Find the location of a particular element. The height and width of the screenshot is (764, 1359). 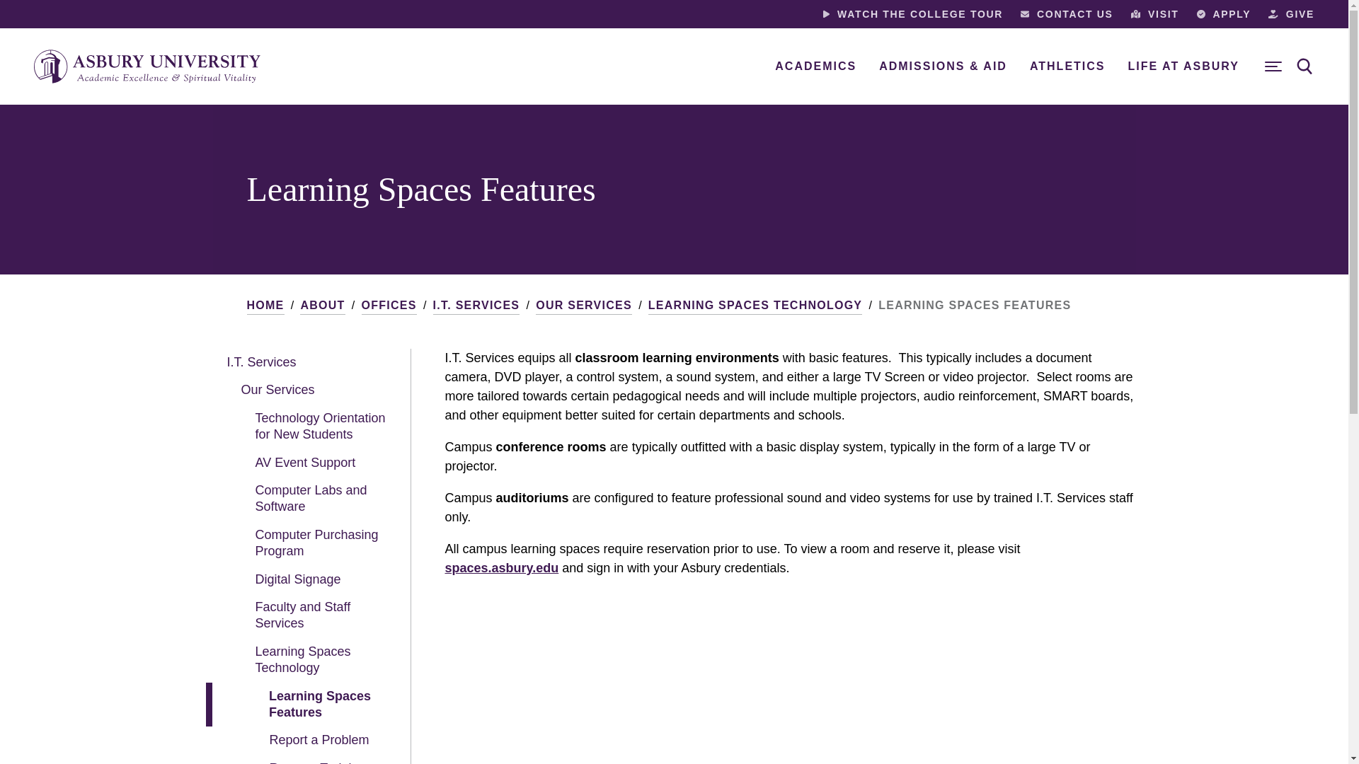

WATCH THE COLLEGE TOUR is located at coordinates (913, 14).